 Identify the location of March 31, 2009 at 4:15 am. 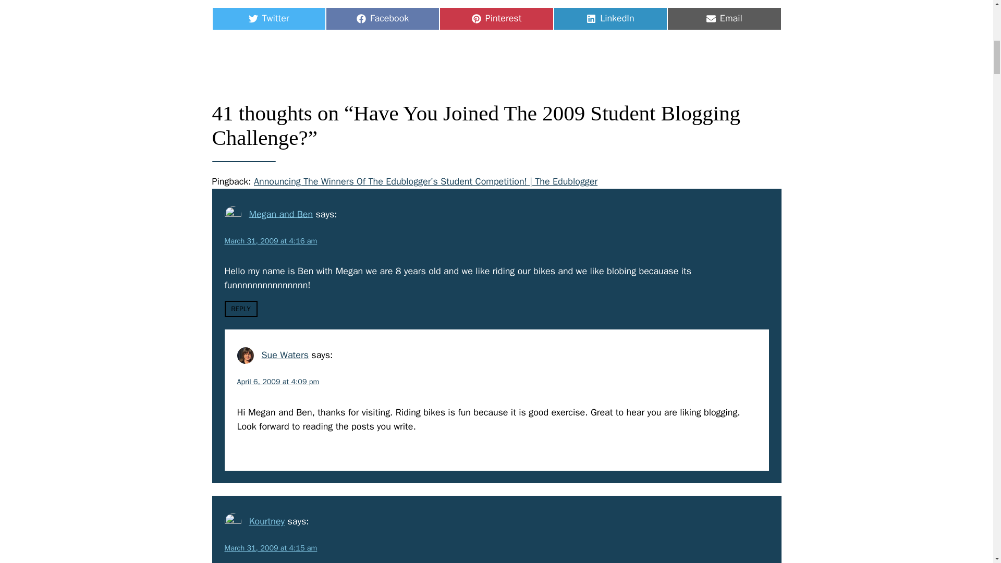
(724, 19).